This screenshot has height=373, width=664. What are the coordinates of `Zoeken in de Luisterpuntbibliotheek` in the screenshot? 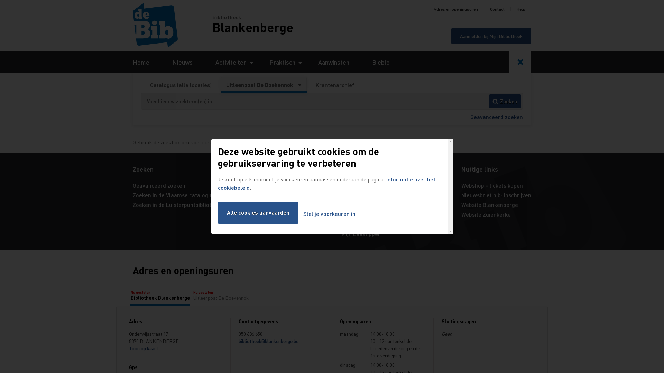 It's located at (178, 204).